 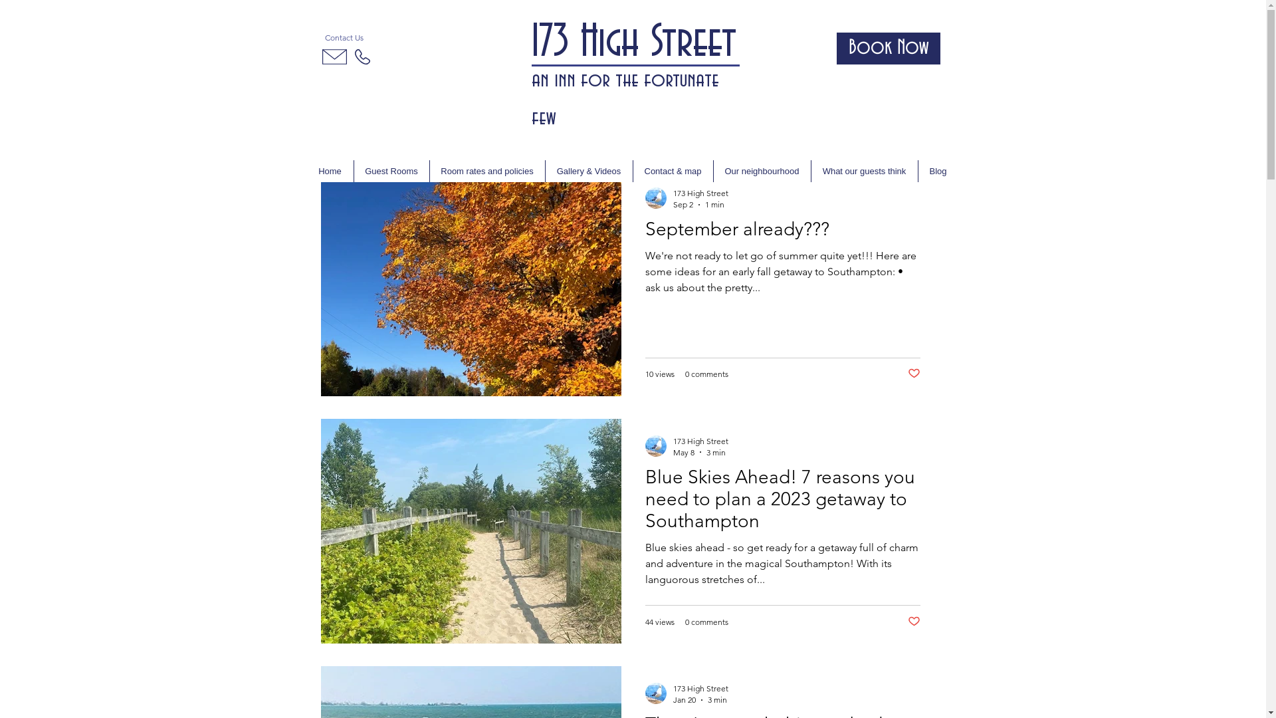 What do you see at coordinates (706, 374) in the screenshot?
I see `0 comments` at bounding box center [706, 374].